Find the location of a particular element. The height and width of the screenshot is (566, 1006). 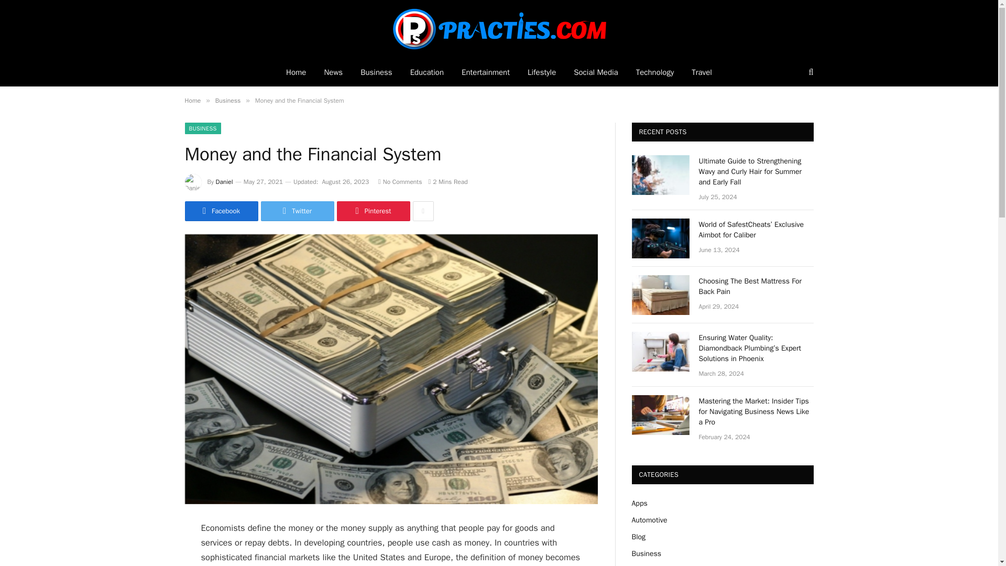

Home is located at coordinates (192, 100).